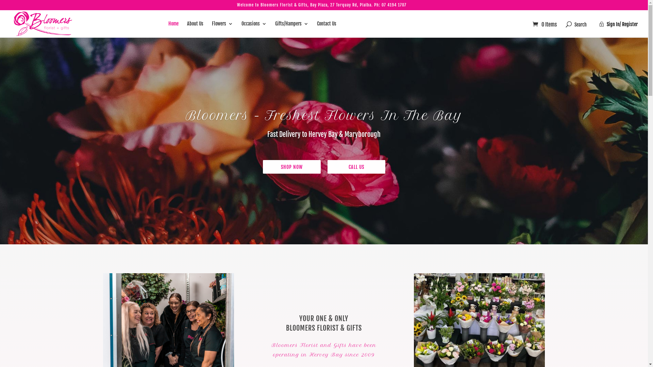 Image resolution: width=653 pixels, height=367 pixels. I want to click on CALL US, so click(356, 167).